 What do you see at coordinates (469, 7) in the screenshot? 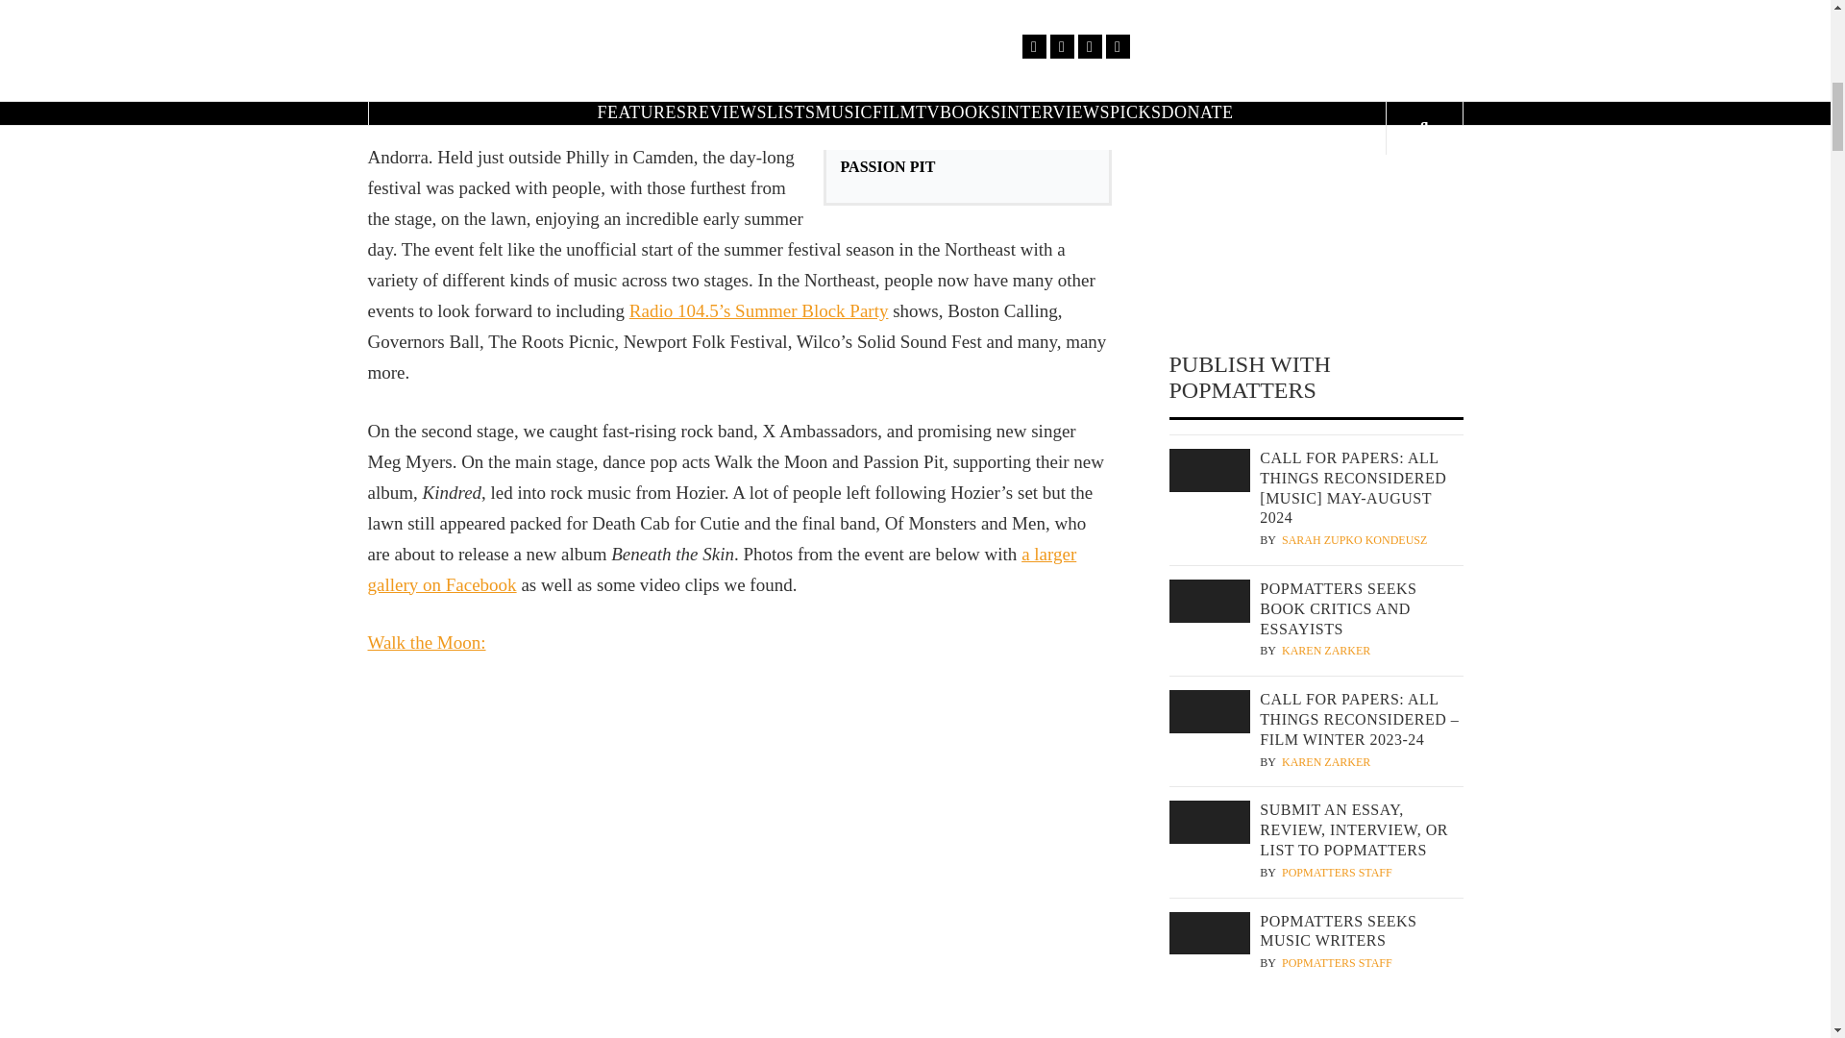
I see `Radio 104.5 in Philadelphia` at bounding box center [469, 7].